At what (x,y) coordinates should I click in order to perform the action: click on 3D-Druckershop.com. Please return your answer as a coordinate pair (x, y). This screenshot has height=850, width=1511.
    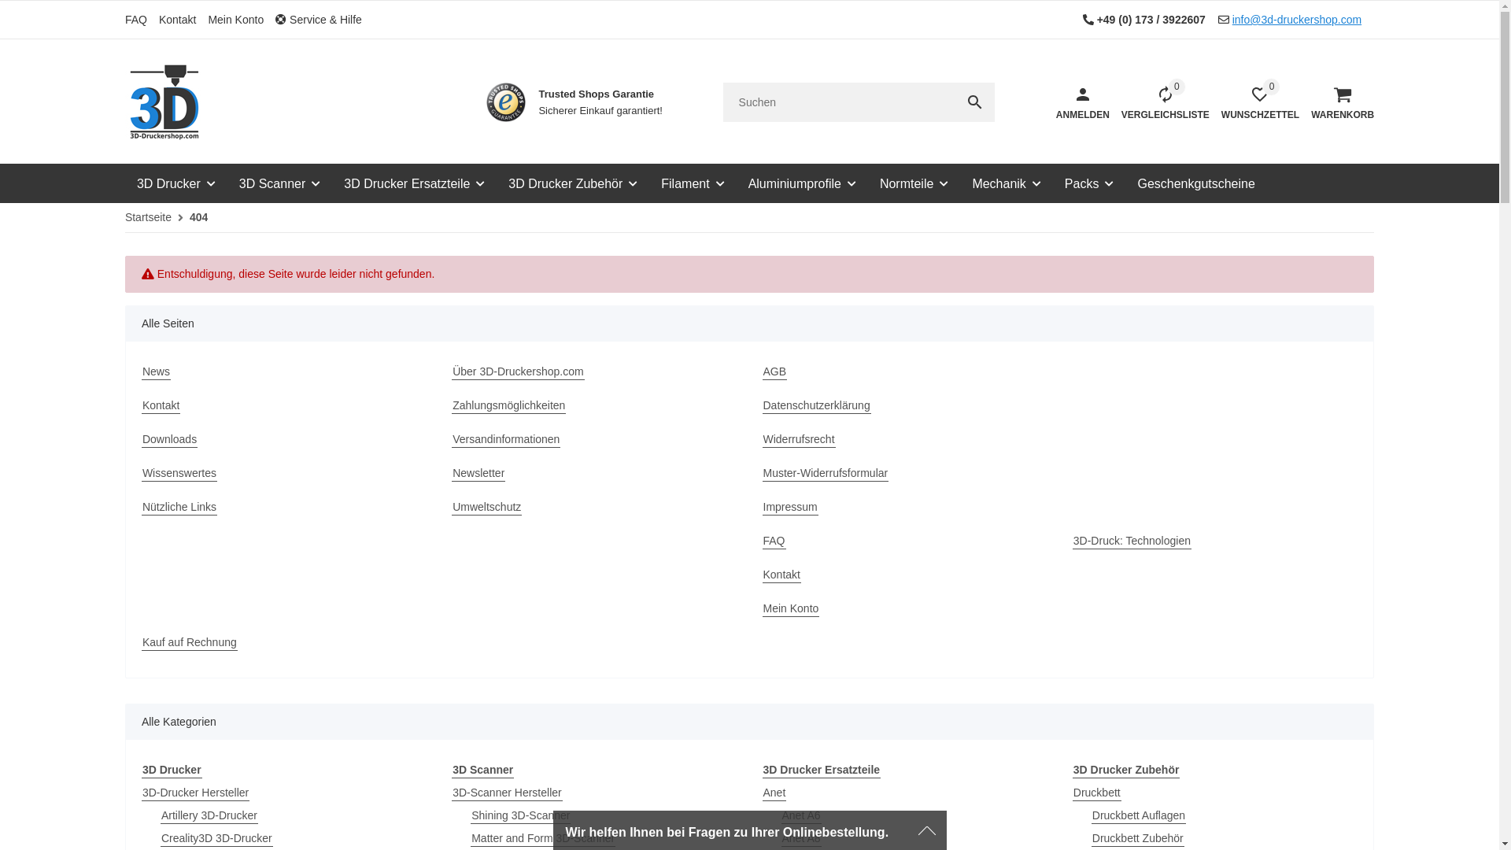
    Looking at the image, I should click on (164, 102).